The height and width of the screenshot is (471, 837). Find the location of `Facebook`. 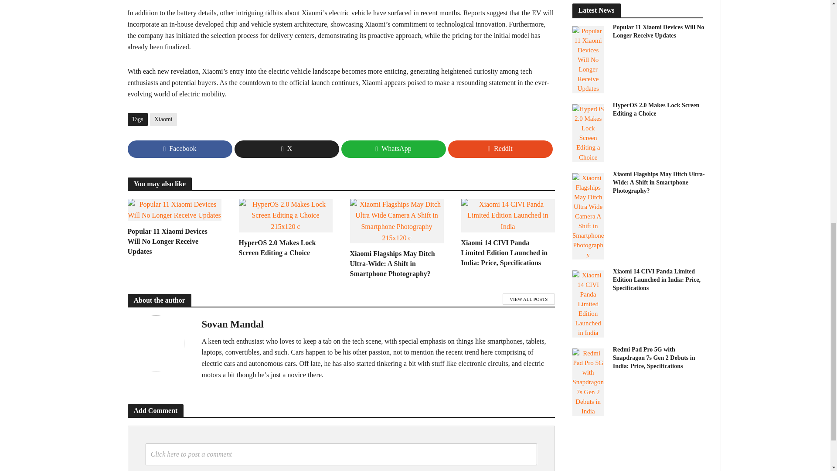

Facebook is located at coordinates (179, 149).